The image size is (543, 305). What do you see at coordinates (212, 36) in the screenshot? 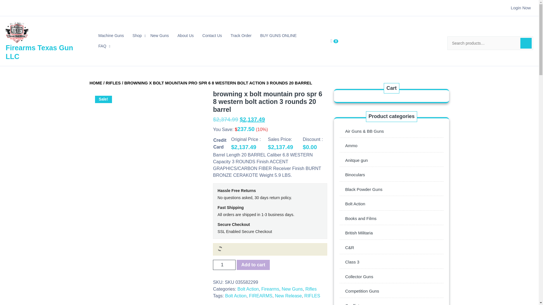
I see `Contact Us` at bounding box center [212, 36].